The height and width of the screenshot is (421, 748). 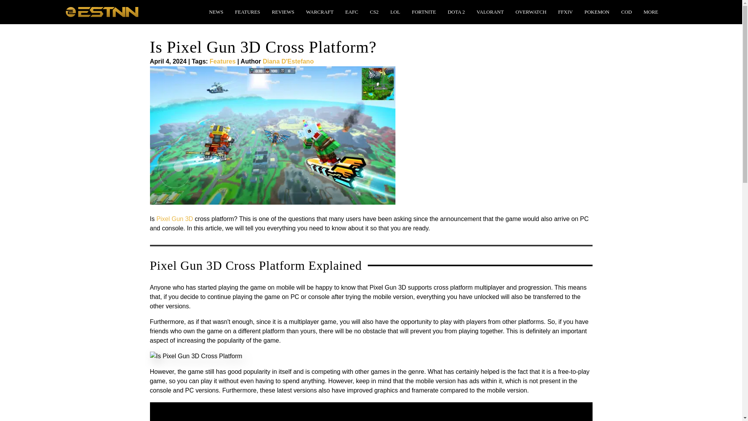 What do you see at coordinates (651, 12) in the screenshot?
I see `MORE` at bounding box center [651, 12].